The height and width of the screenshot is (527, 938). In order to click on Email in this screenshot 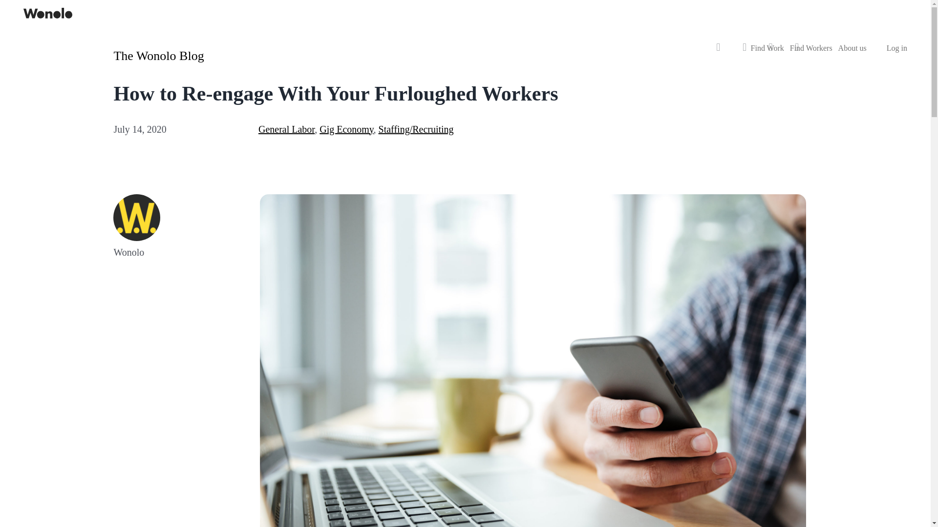, I will do `click(797, 52)`.